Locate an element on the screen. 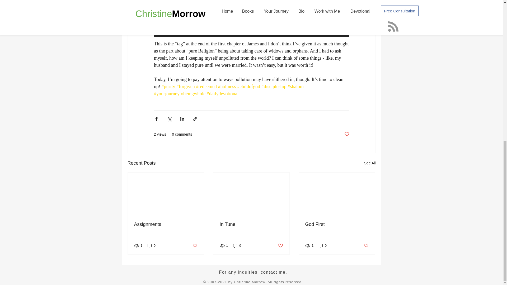 The width and height of the screenshot is (507, 285). 0 is located at coordinates (237, 245).